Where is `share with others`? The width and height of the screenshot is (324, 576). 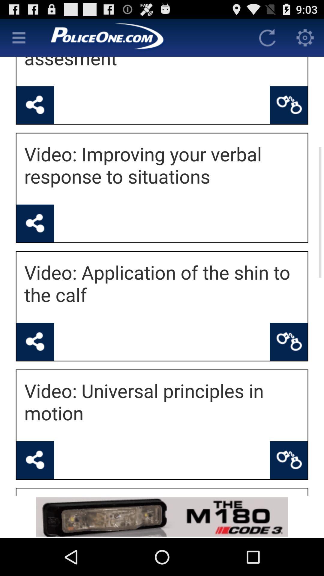
share with others is located at coordinates (35, 105).